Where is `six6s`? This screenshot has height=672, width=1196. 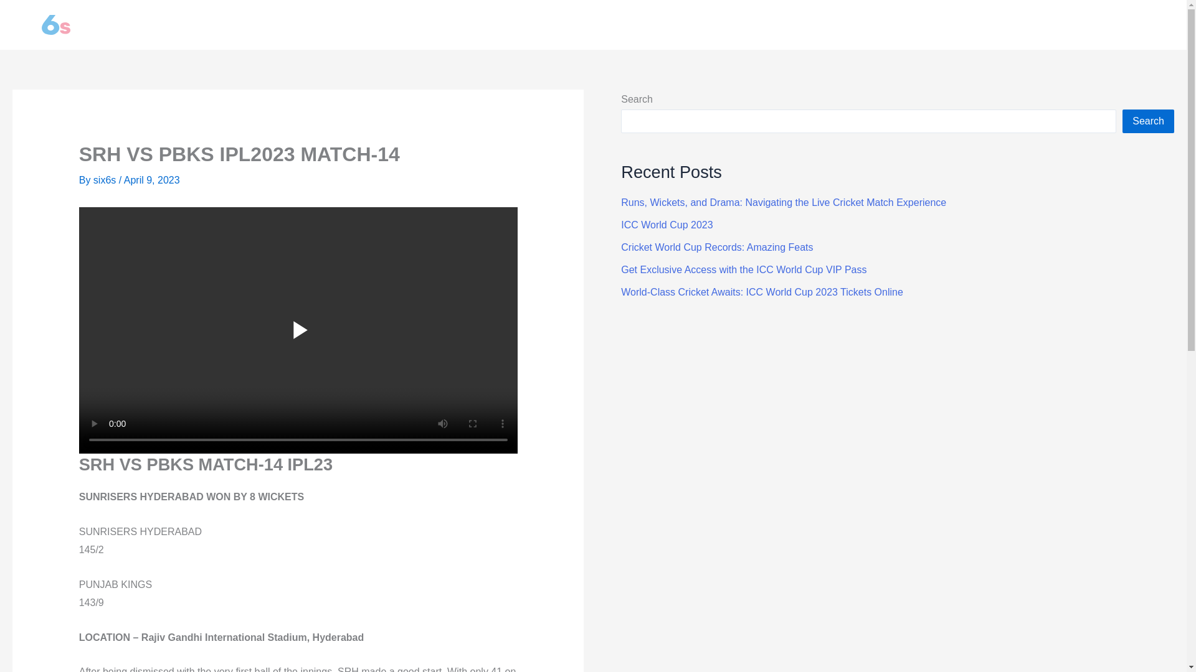
six6s is located at coordinates (106, 180).